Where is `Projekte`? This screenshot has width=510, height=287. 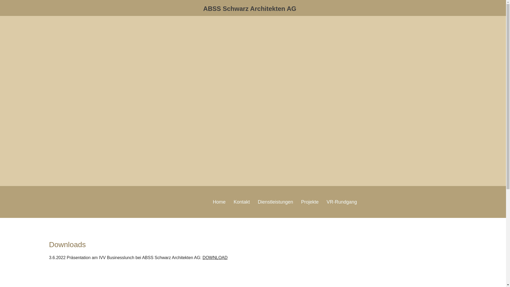 Projekte is located at coordinates (310, 202).